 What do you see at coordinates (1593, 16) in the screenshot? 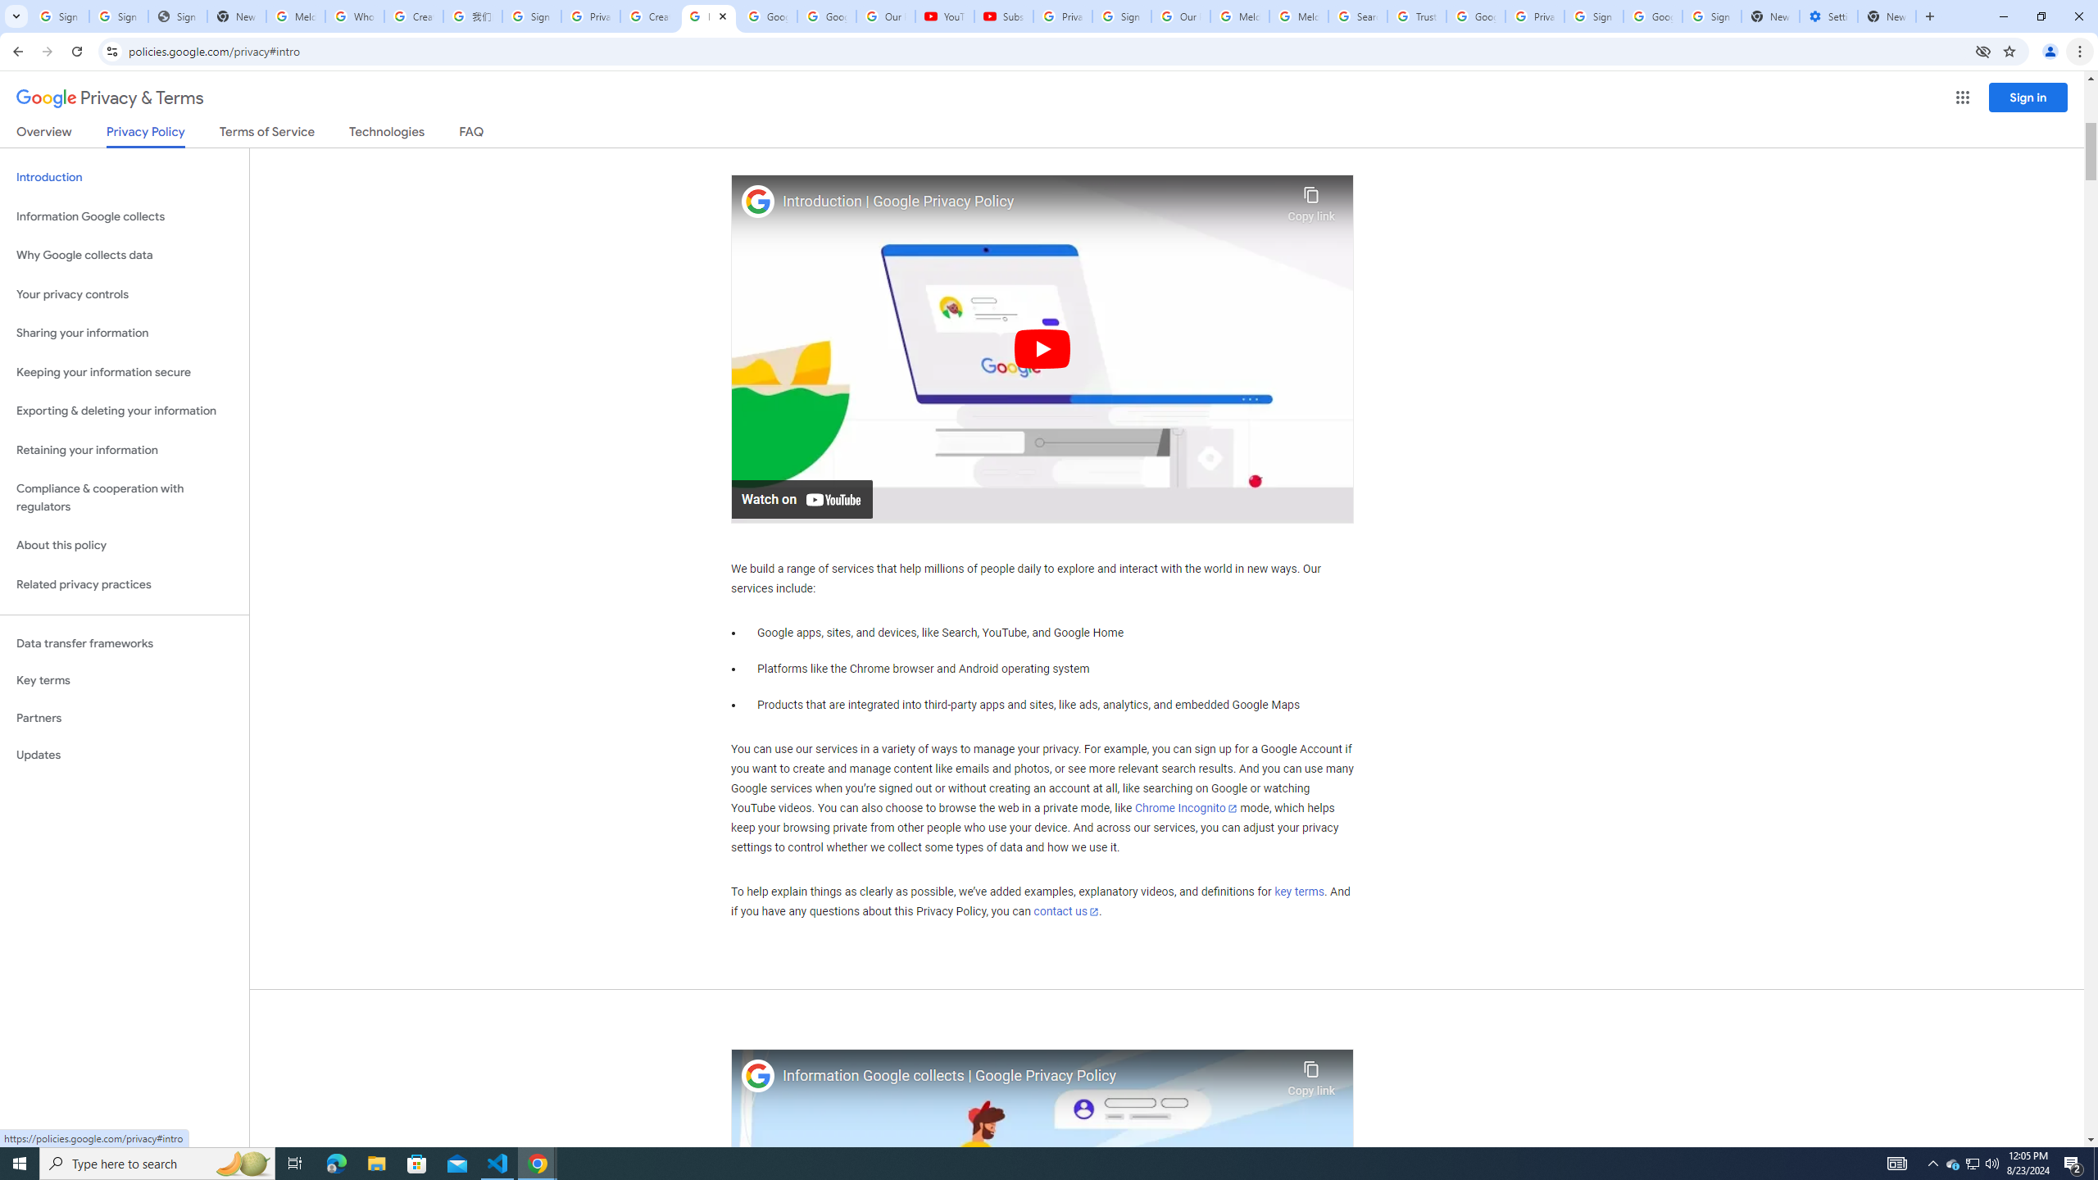
I see `Sign in - Google Accounts` at bounding box center [1593, 16].